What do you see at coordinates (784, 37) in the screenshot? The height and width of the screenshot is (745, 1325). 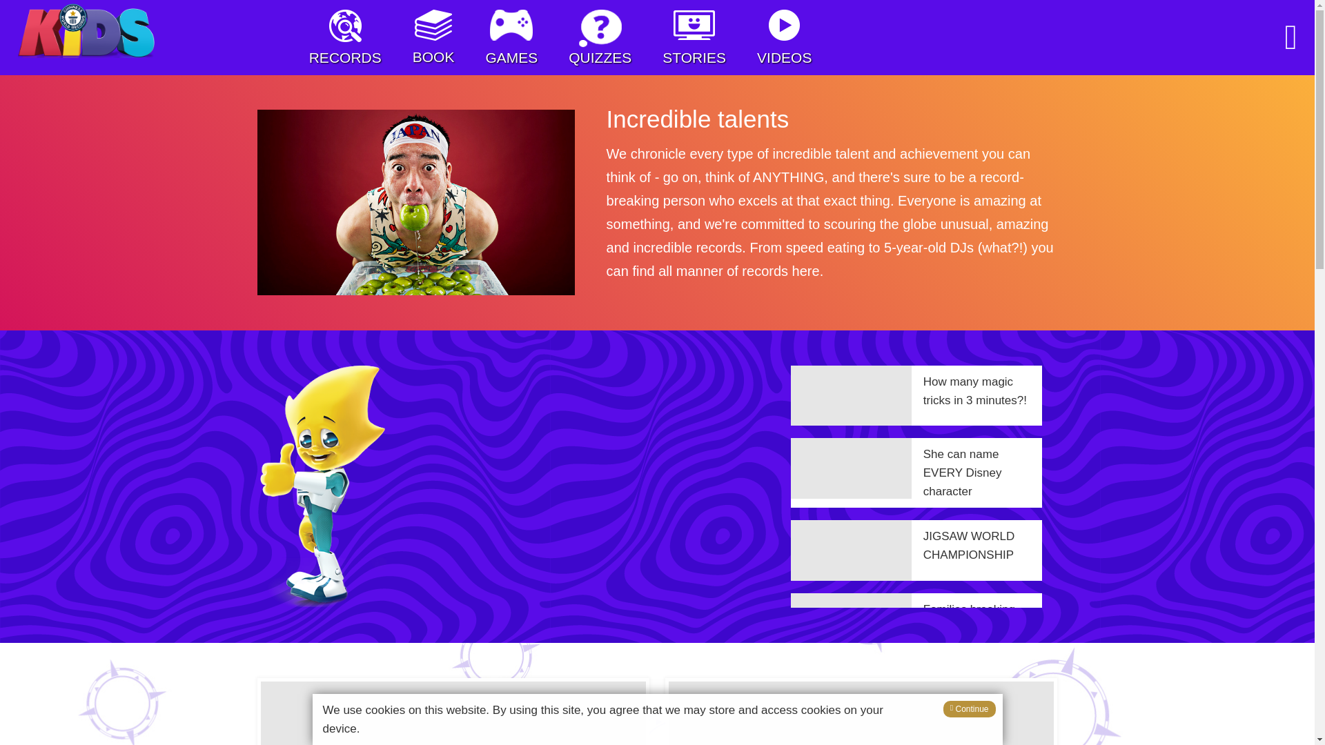 I see `VIDEOS` at bounding box center [784, 37].